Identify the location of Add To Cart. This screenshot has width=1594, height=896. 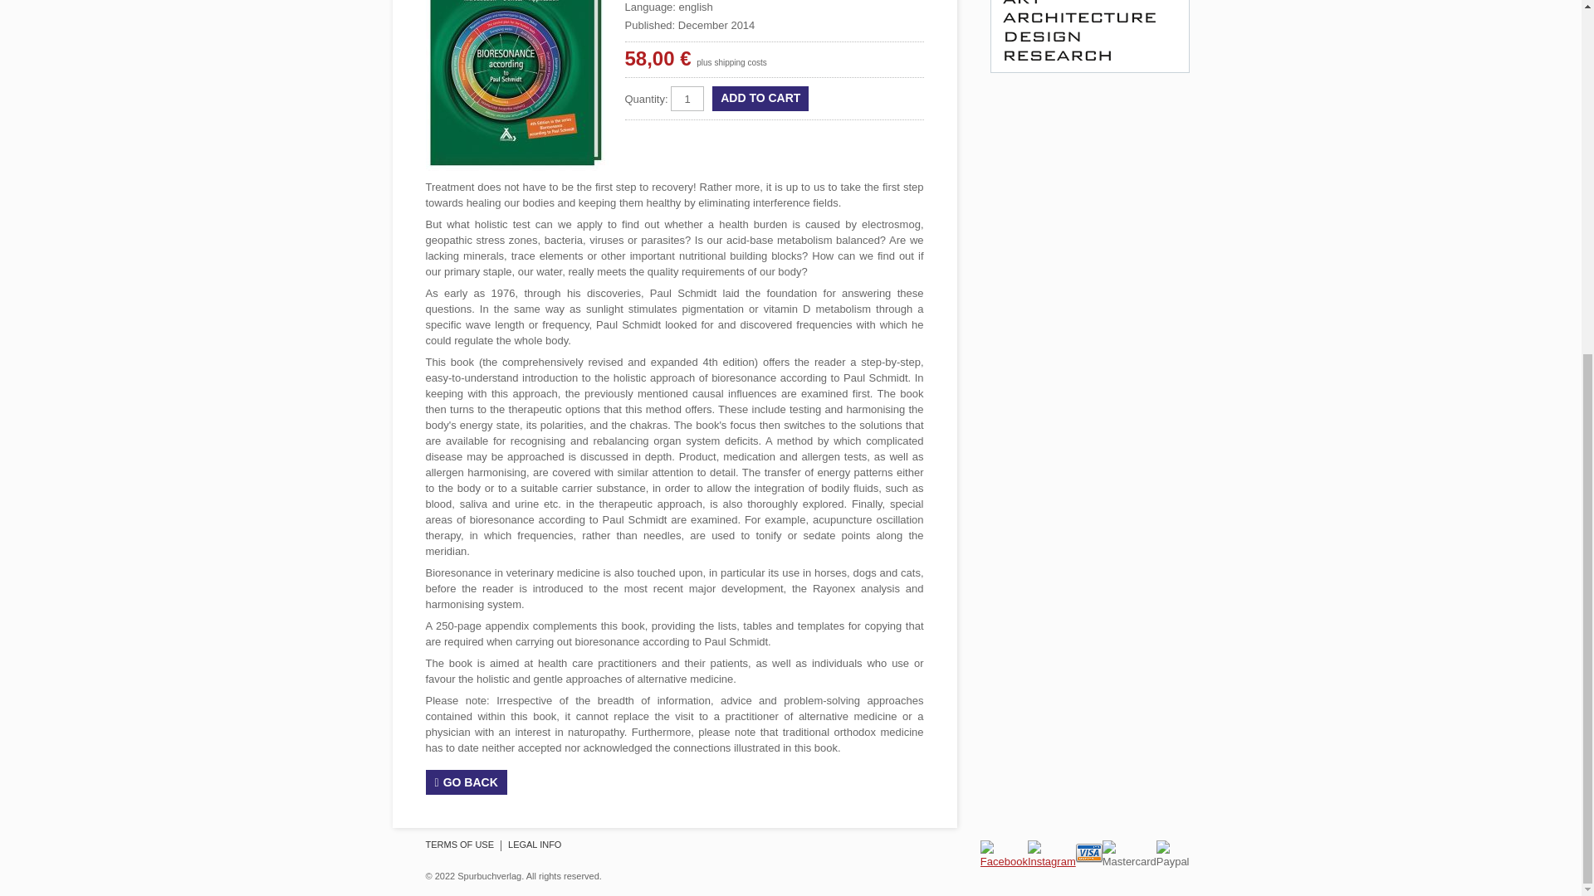
(760, 98).